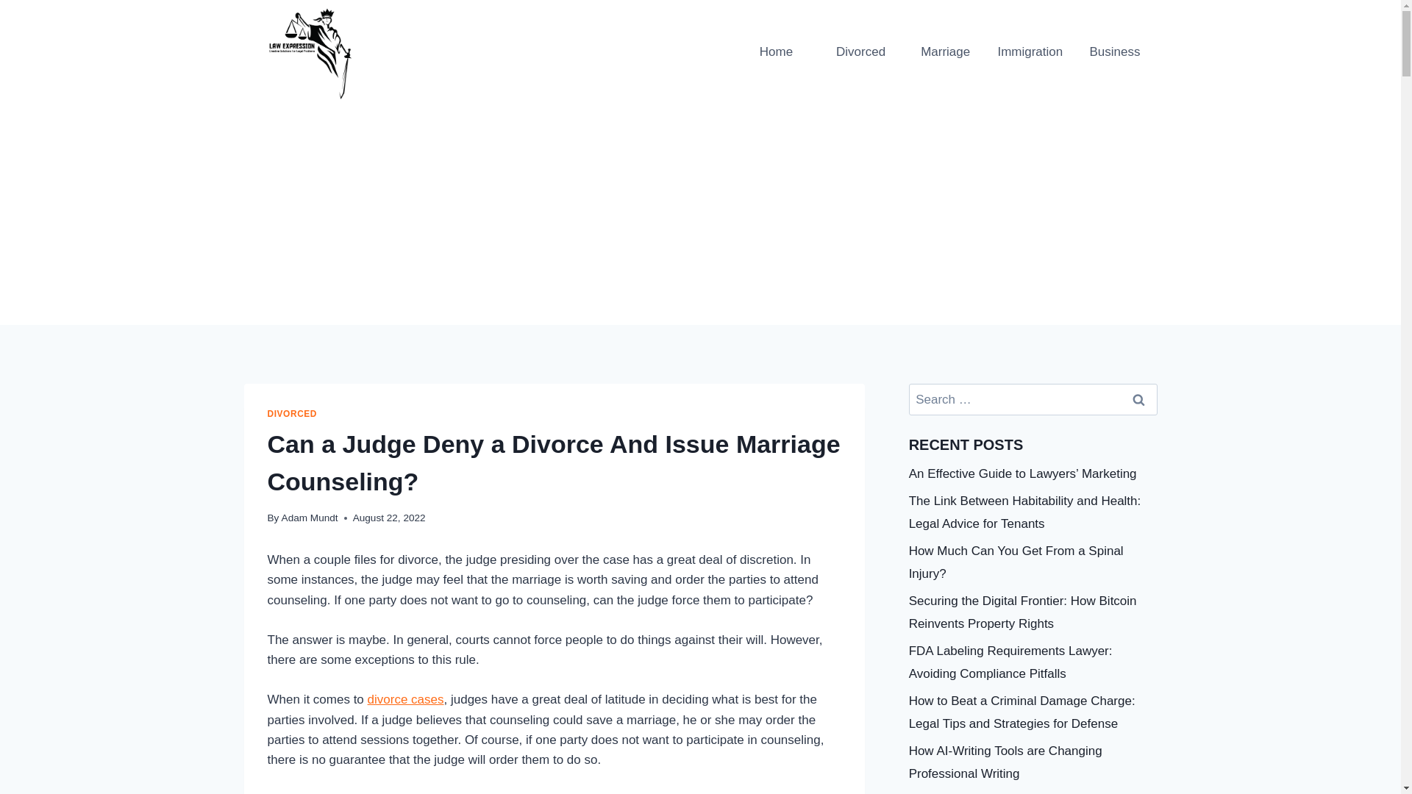 The width and height of the screenshot is (1412, 794). Describe the element at coordinates (293, 414) in the screenshot. I see `DIVORCED` at that location.